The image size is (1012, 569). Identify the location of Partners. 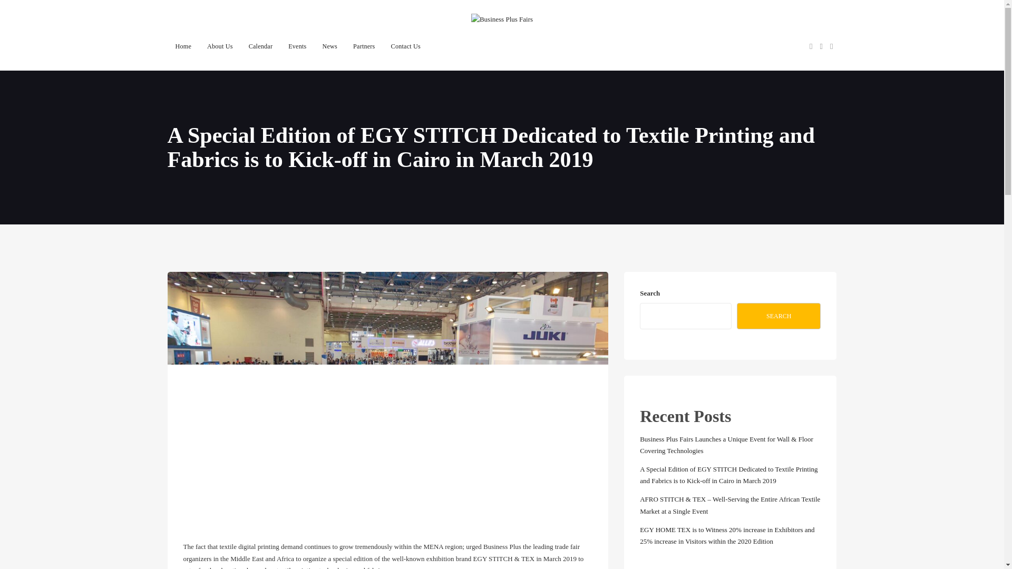
(364, 46).